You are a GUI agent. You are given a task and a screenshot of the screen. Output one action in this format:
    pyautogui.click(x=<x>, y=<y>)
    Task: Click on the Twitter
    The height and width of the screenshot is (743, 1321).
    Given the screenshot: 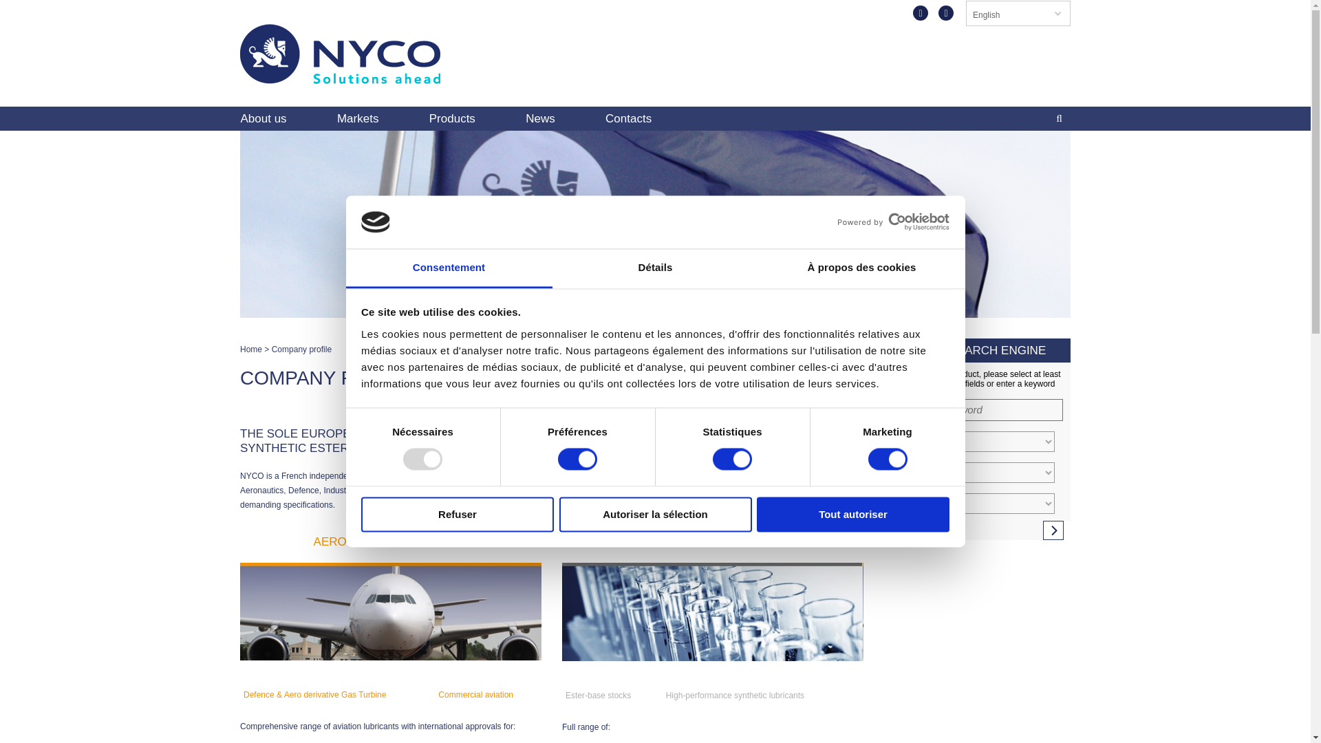 What is the action you would take?
    pyautogui.click(x=921, y=12)
    